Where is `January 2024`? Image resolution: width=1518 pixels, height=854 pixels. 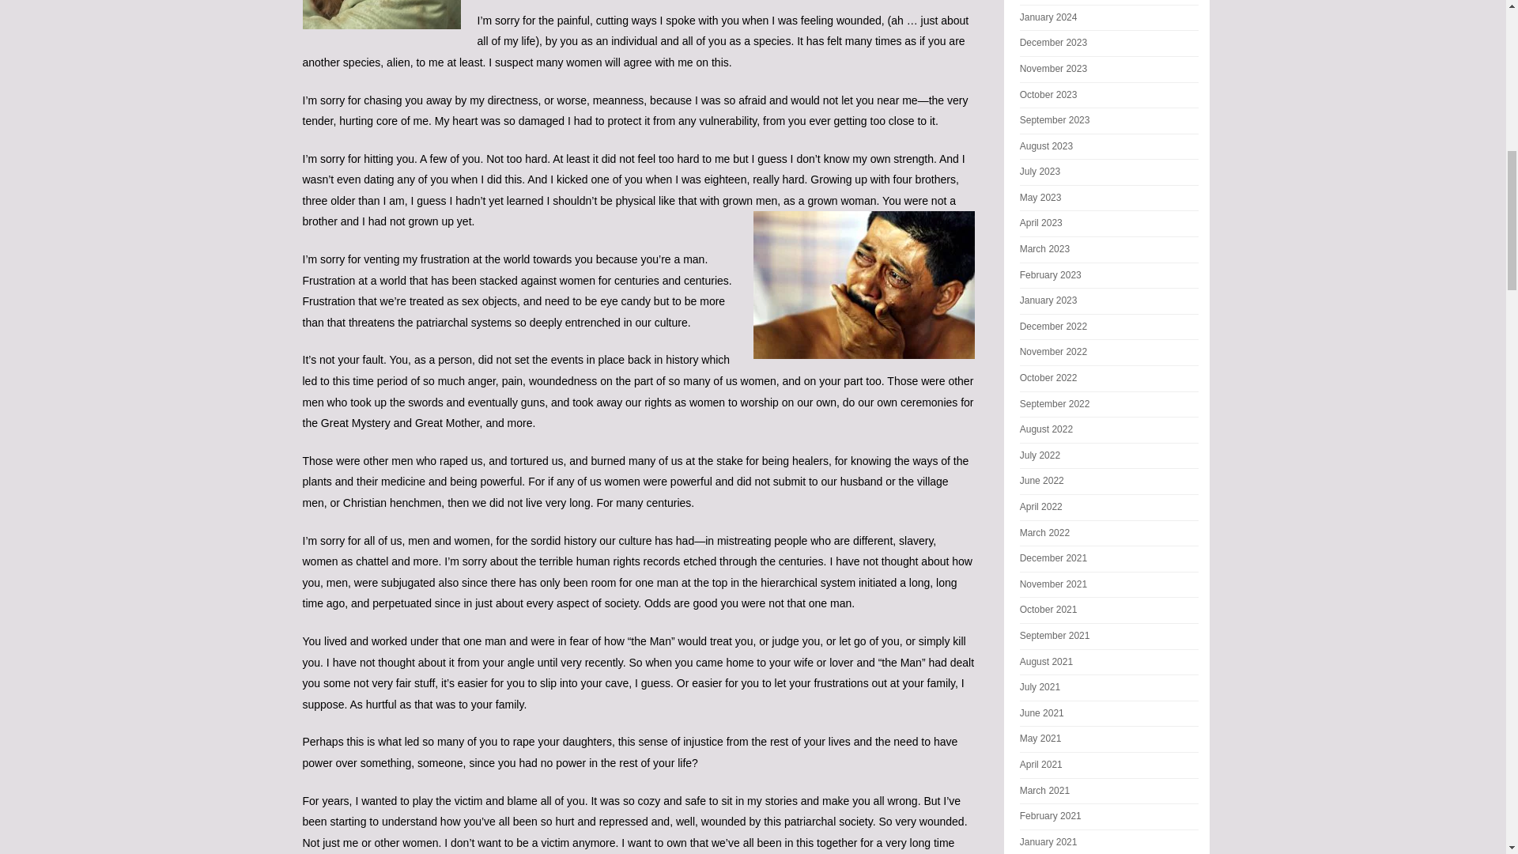
January 2024 is located at coordinates (1048, 17).